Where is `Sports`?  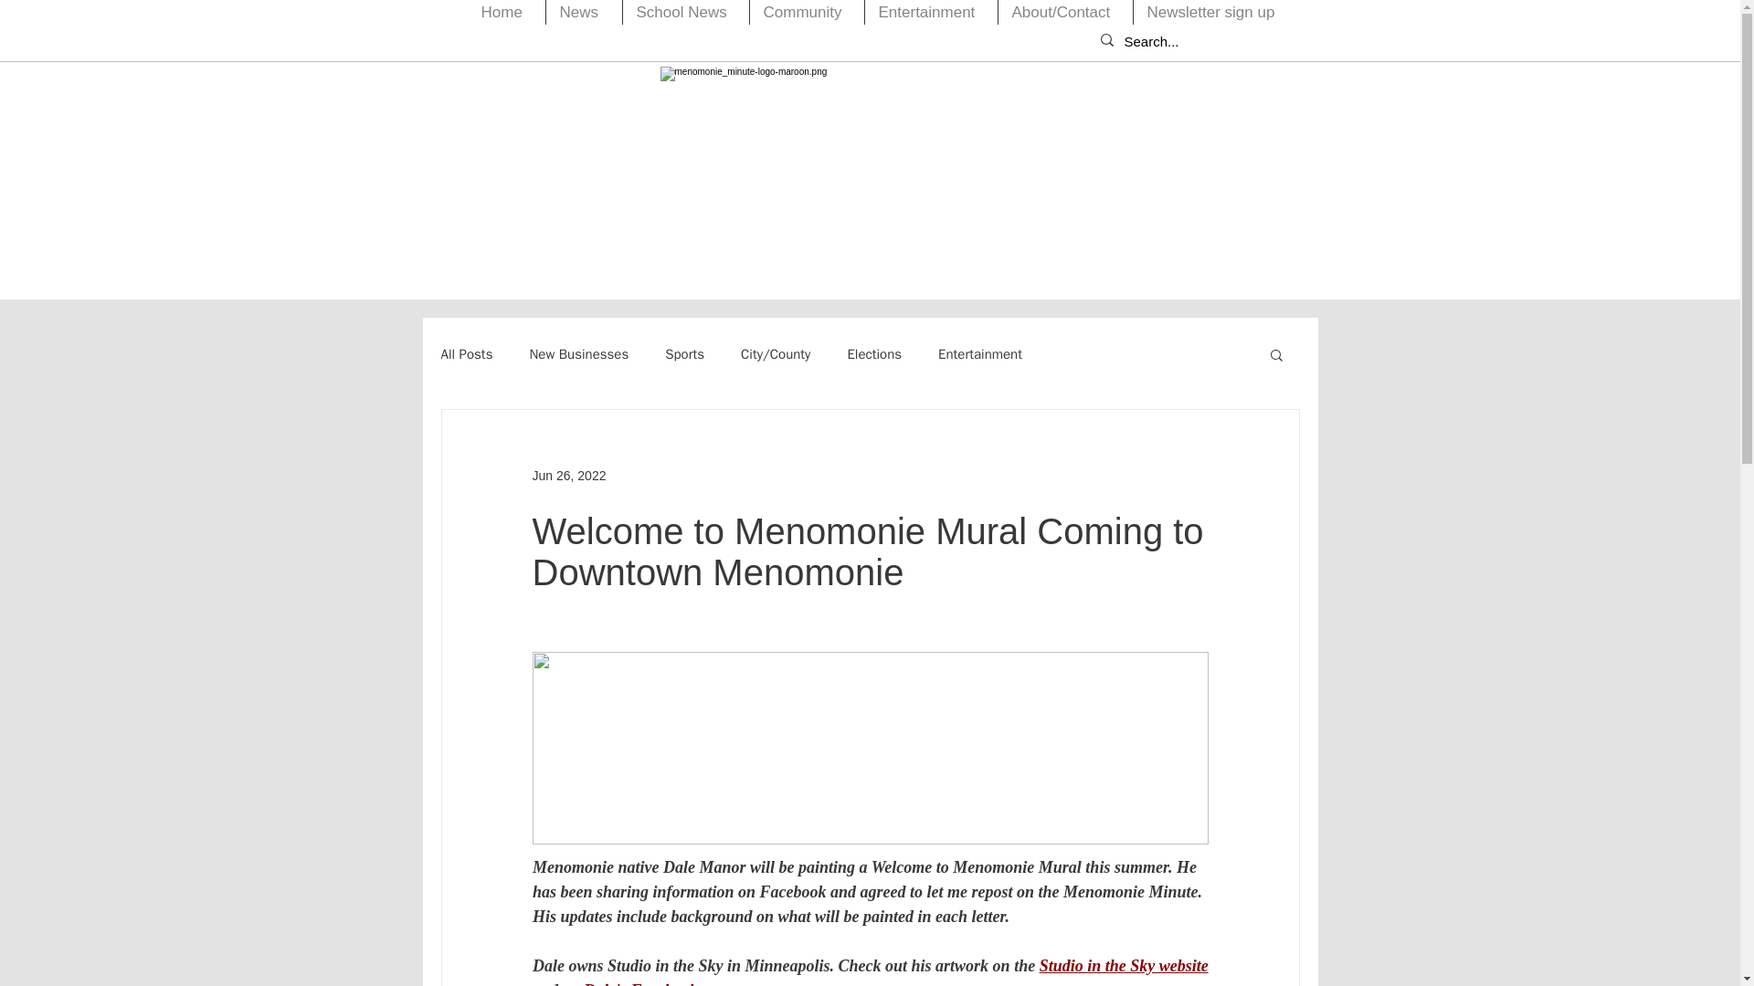
Sports is located at coordinates (684, 354).